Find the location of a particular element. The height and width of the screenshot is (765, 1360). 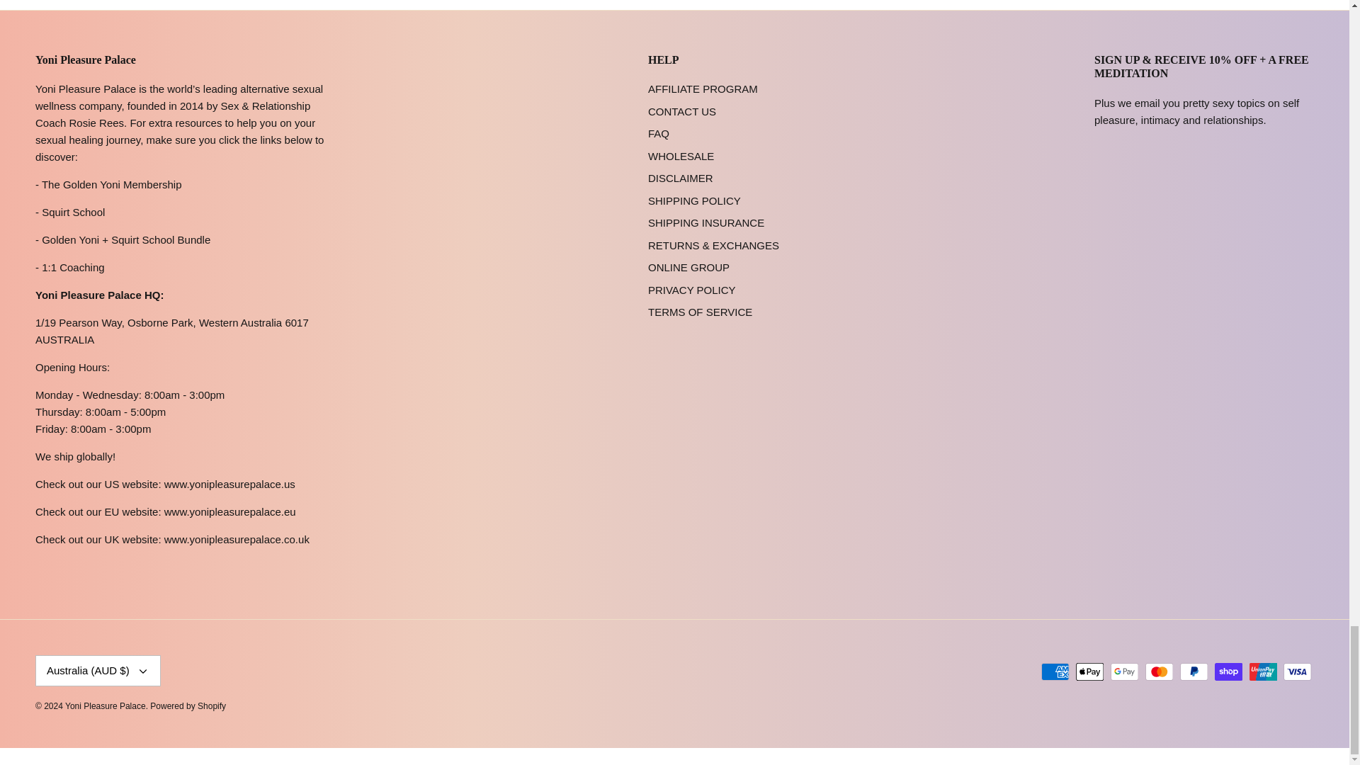

Shop Pay is located at coordinates (1228, 671).